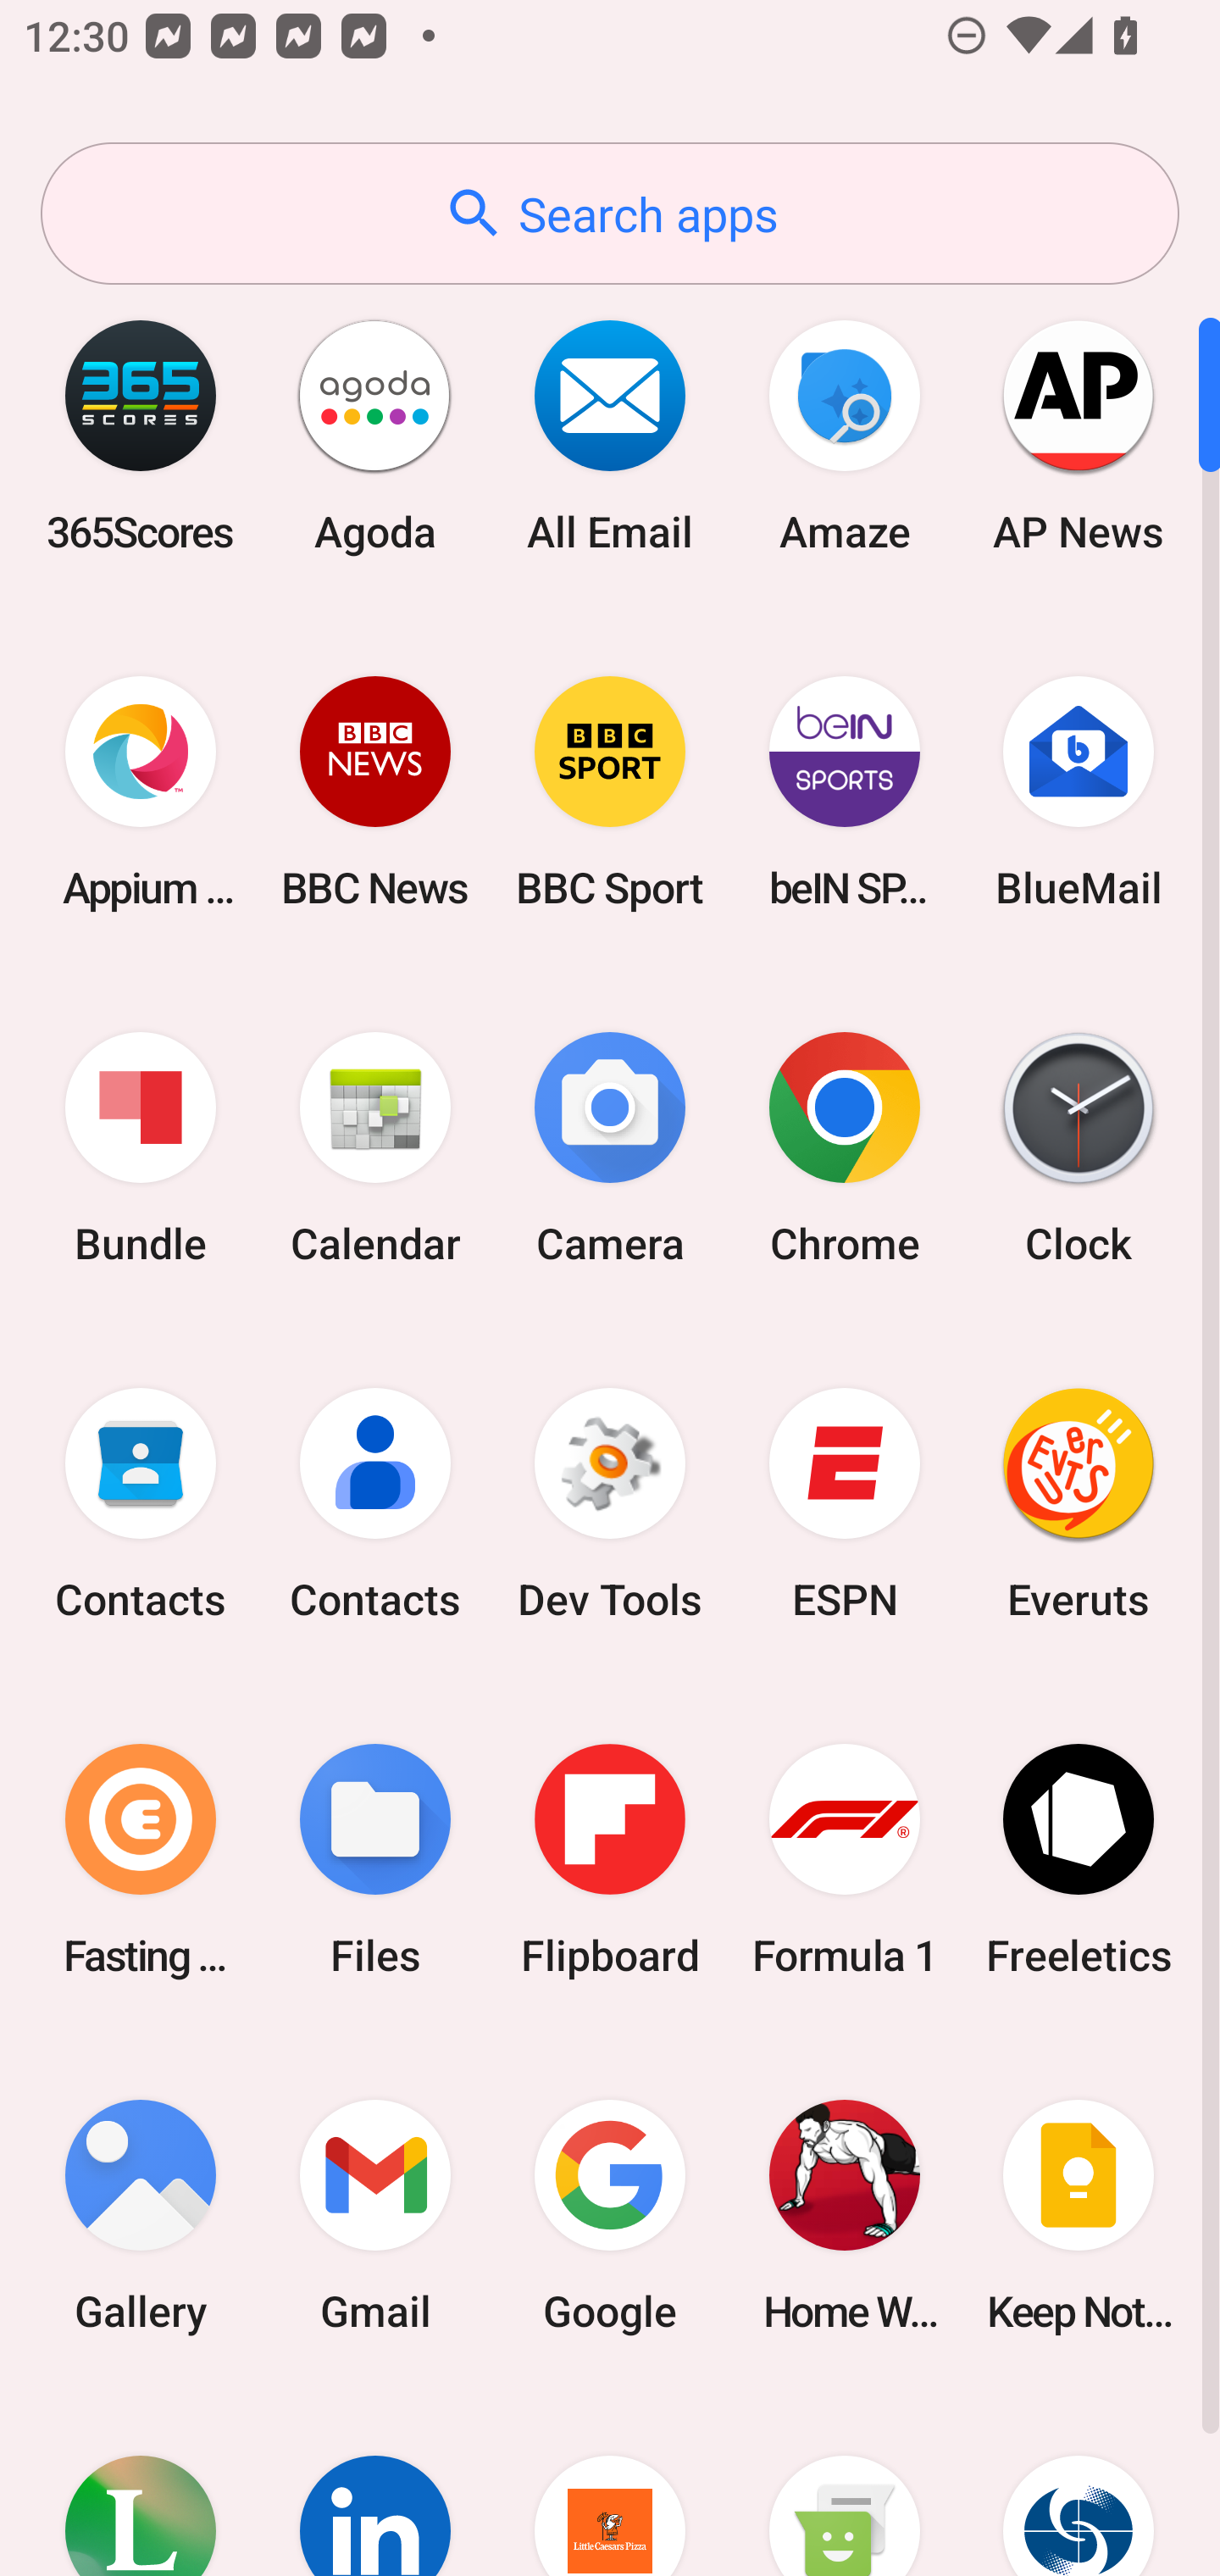 This screenshot has height=2576, width=1220. Describe the element at coordinates (610, 1149) in the screenshot. I see `Camera` at that location.